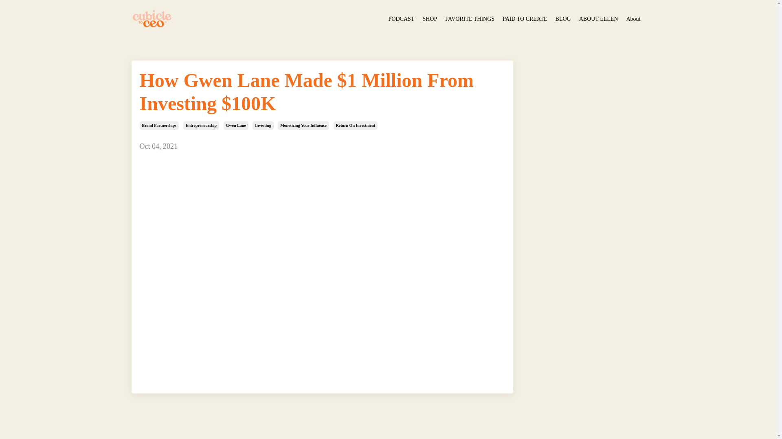 This screenshot has height=439, width=782. I want to click on Investing, so click(263, 125).